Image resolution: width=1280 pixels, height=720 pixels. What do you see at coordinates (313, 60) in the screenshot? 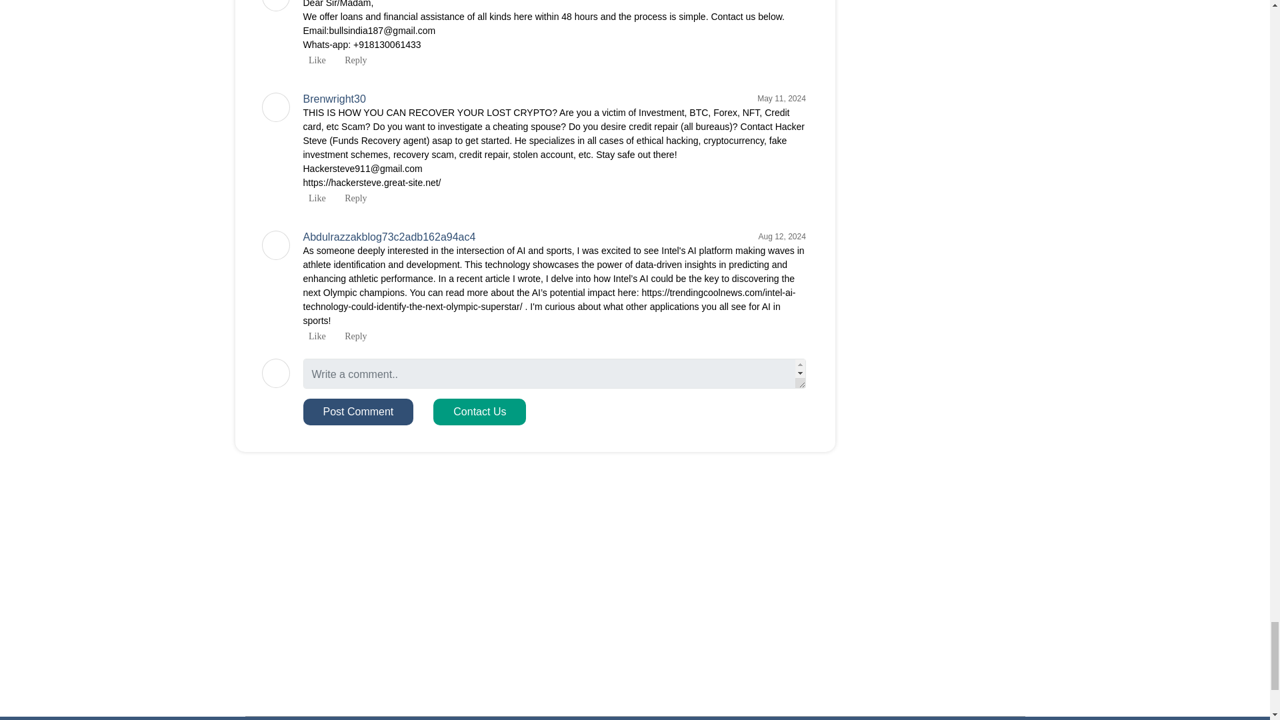
I see `Like` at bounding box center [313, 60].